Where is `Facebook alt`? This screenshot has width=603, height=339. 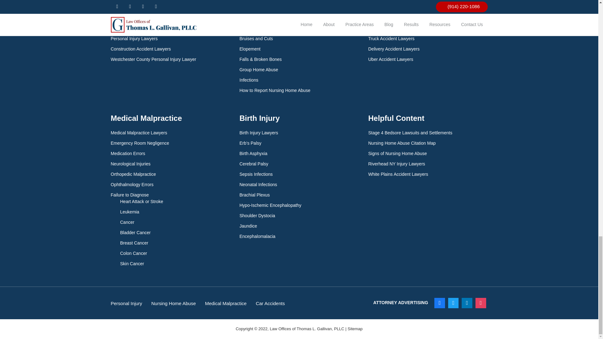 Facebook alt is located at coordinates (440, 303).